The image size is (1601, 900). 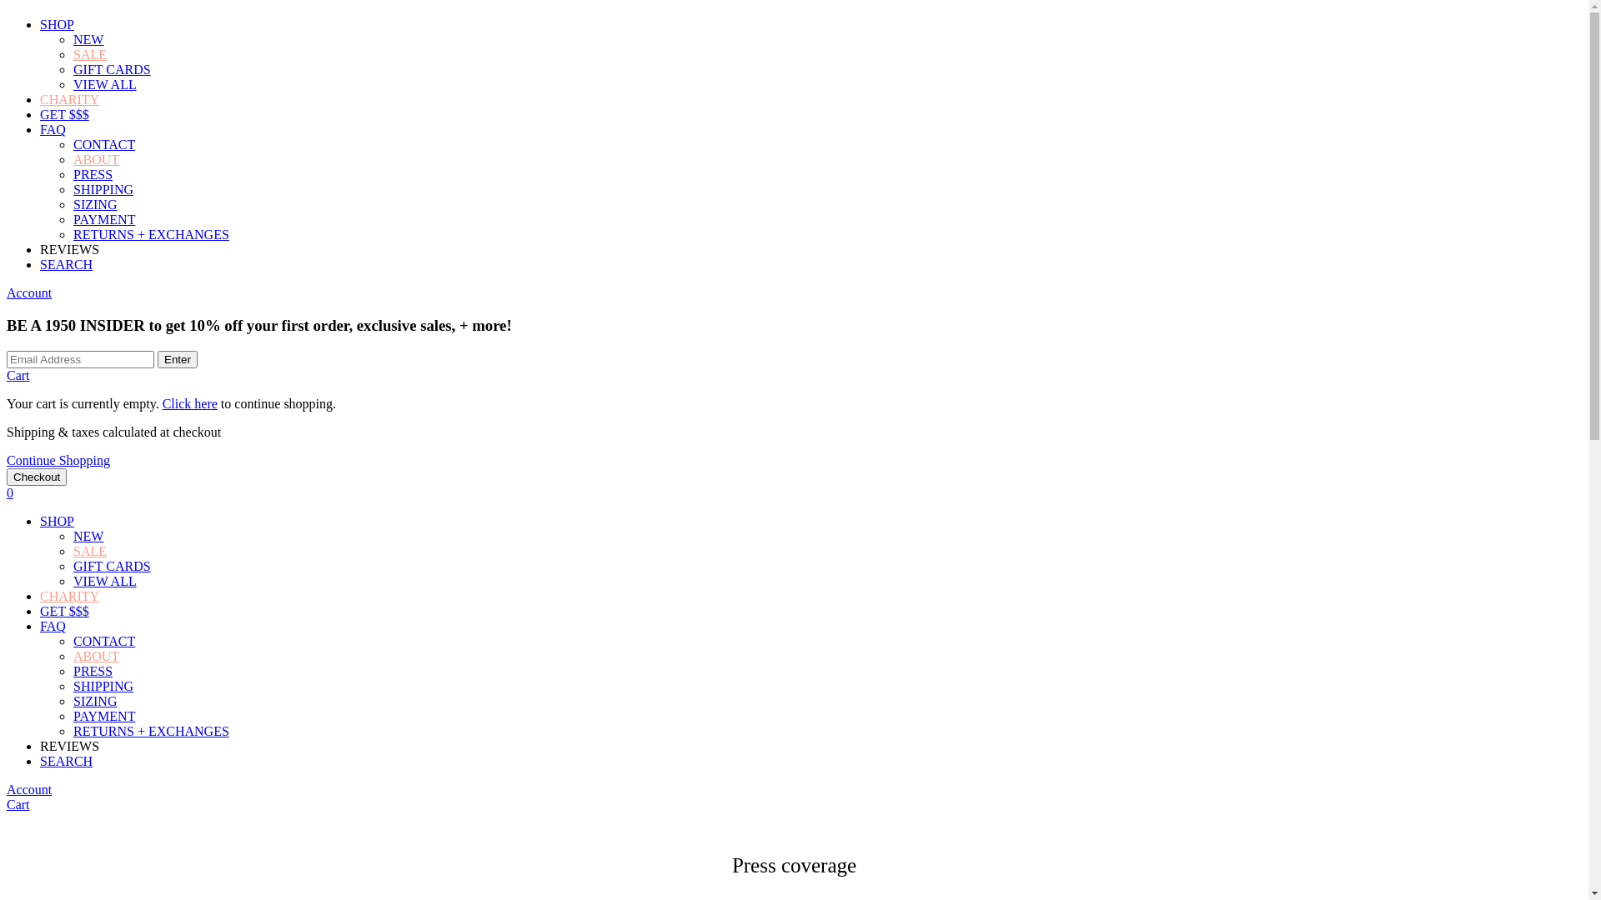 I want to click on ABOUT, so click(x=97, y=657).